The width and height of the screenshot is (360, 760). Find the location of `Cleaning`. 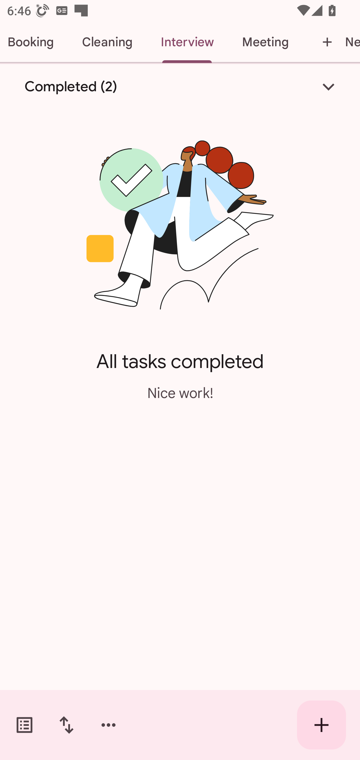

Cleaning is located at coordinates (107, 42).